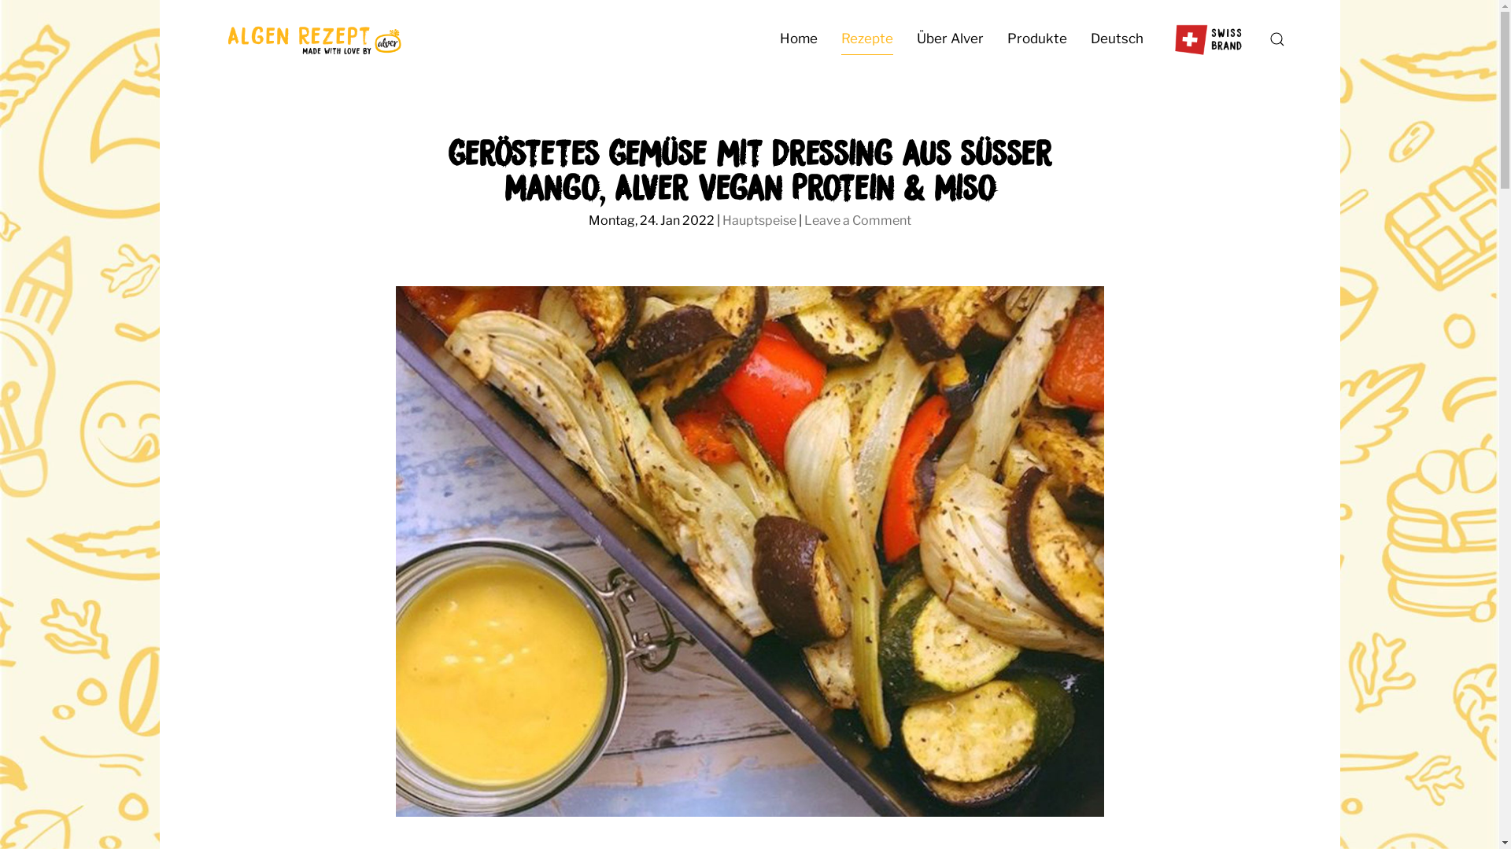 This screenshot has width=1511, height=849. I want to click on Produkte, so click(1036, 39).